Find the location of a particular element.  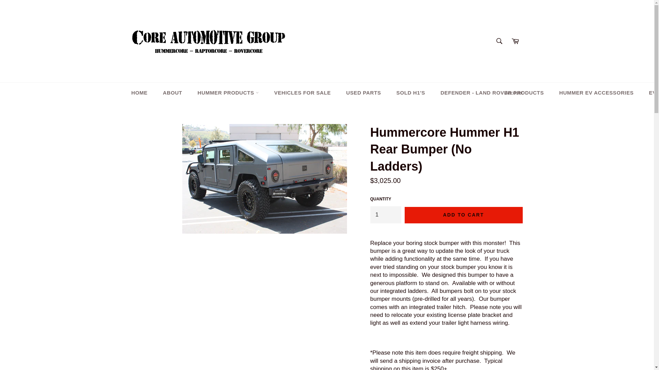

Search is located at coordinates (499, 41).